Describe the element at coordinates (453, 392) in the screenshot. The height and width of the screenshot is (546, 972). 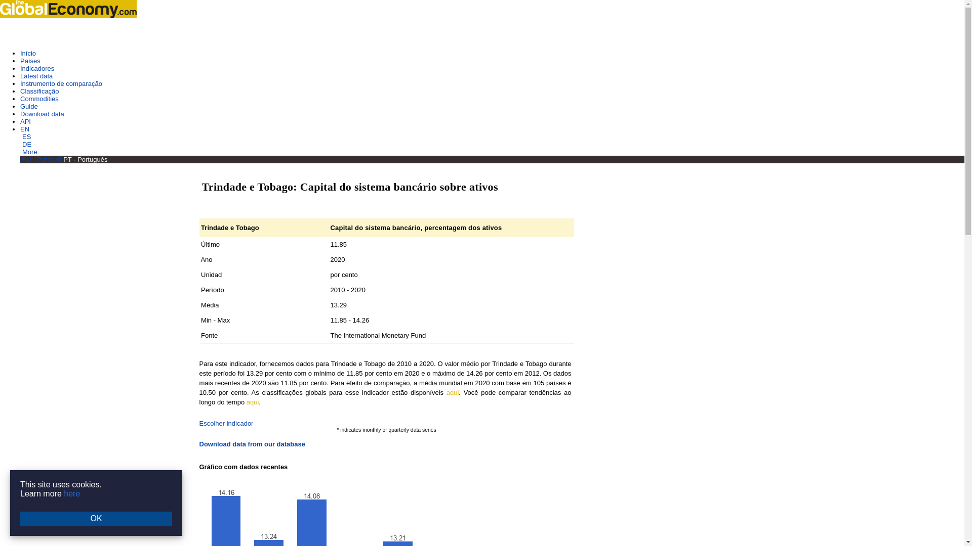
I see `aqui` at that location.